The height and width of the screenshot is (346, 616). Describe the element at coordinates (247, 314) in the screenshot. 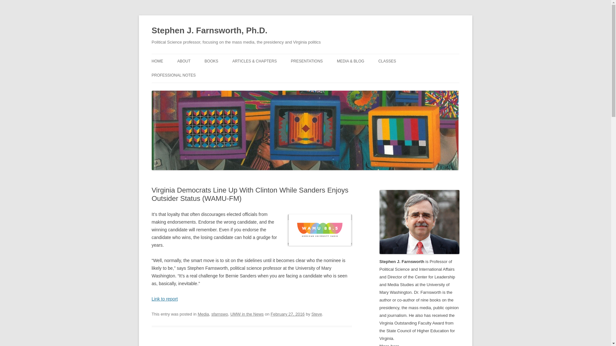

I see `UMW in the News` at that location.